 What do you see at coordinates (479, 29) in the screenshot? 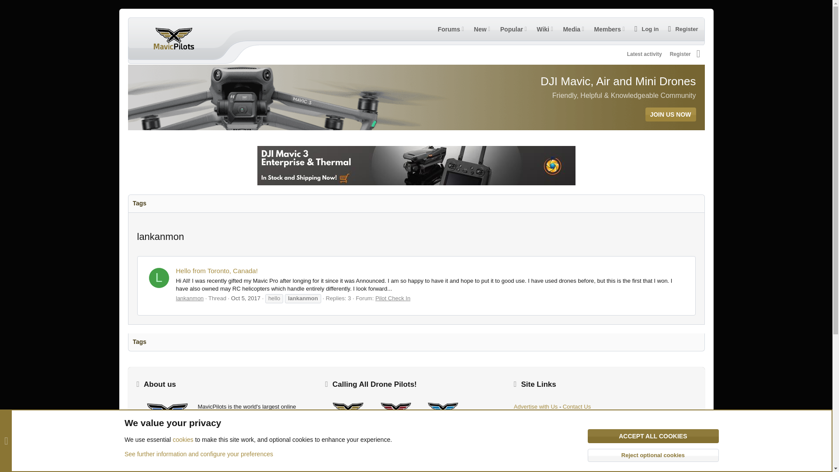
I see `New` at bounding box center [479, 29].